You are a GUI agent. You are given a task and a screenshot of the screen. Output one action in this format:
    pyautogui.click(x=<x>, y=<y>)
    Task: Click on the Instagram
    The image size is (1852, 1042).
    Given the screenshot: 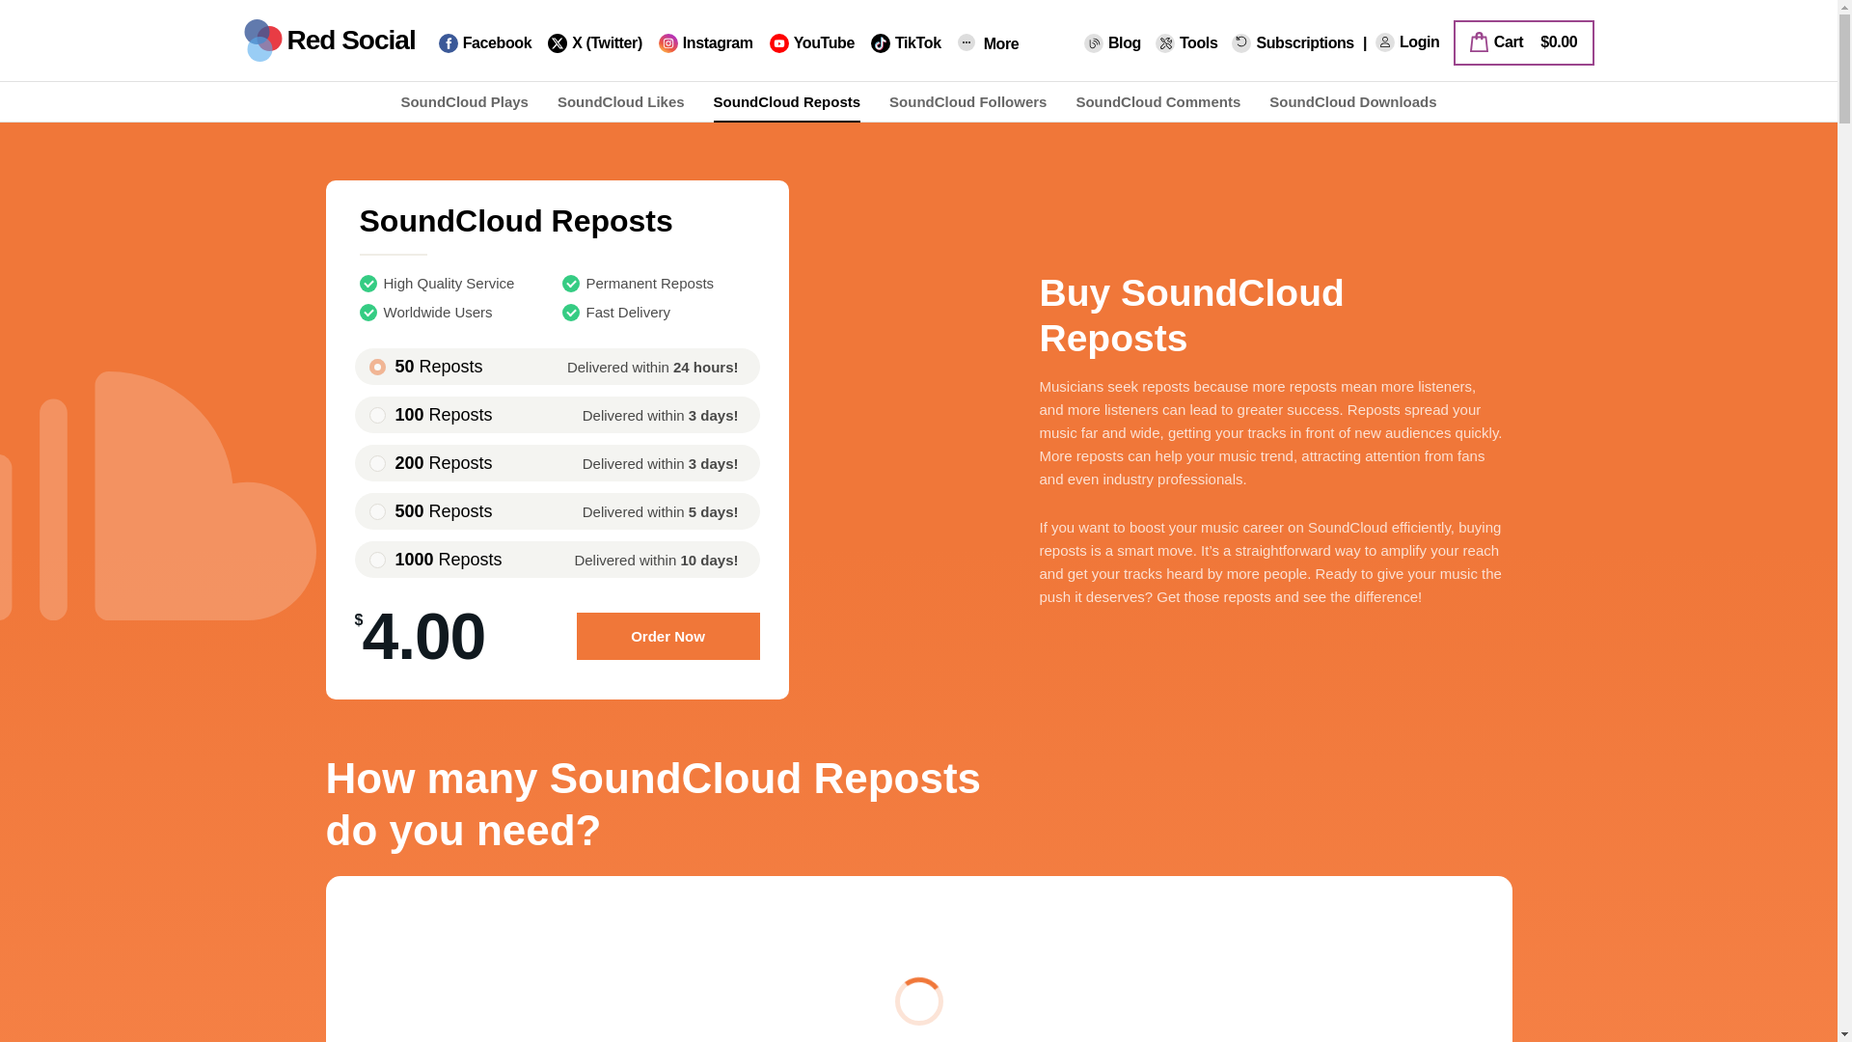 What is the action you would take?
    pyautogui.click(x=706, y=43)
    